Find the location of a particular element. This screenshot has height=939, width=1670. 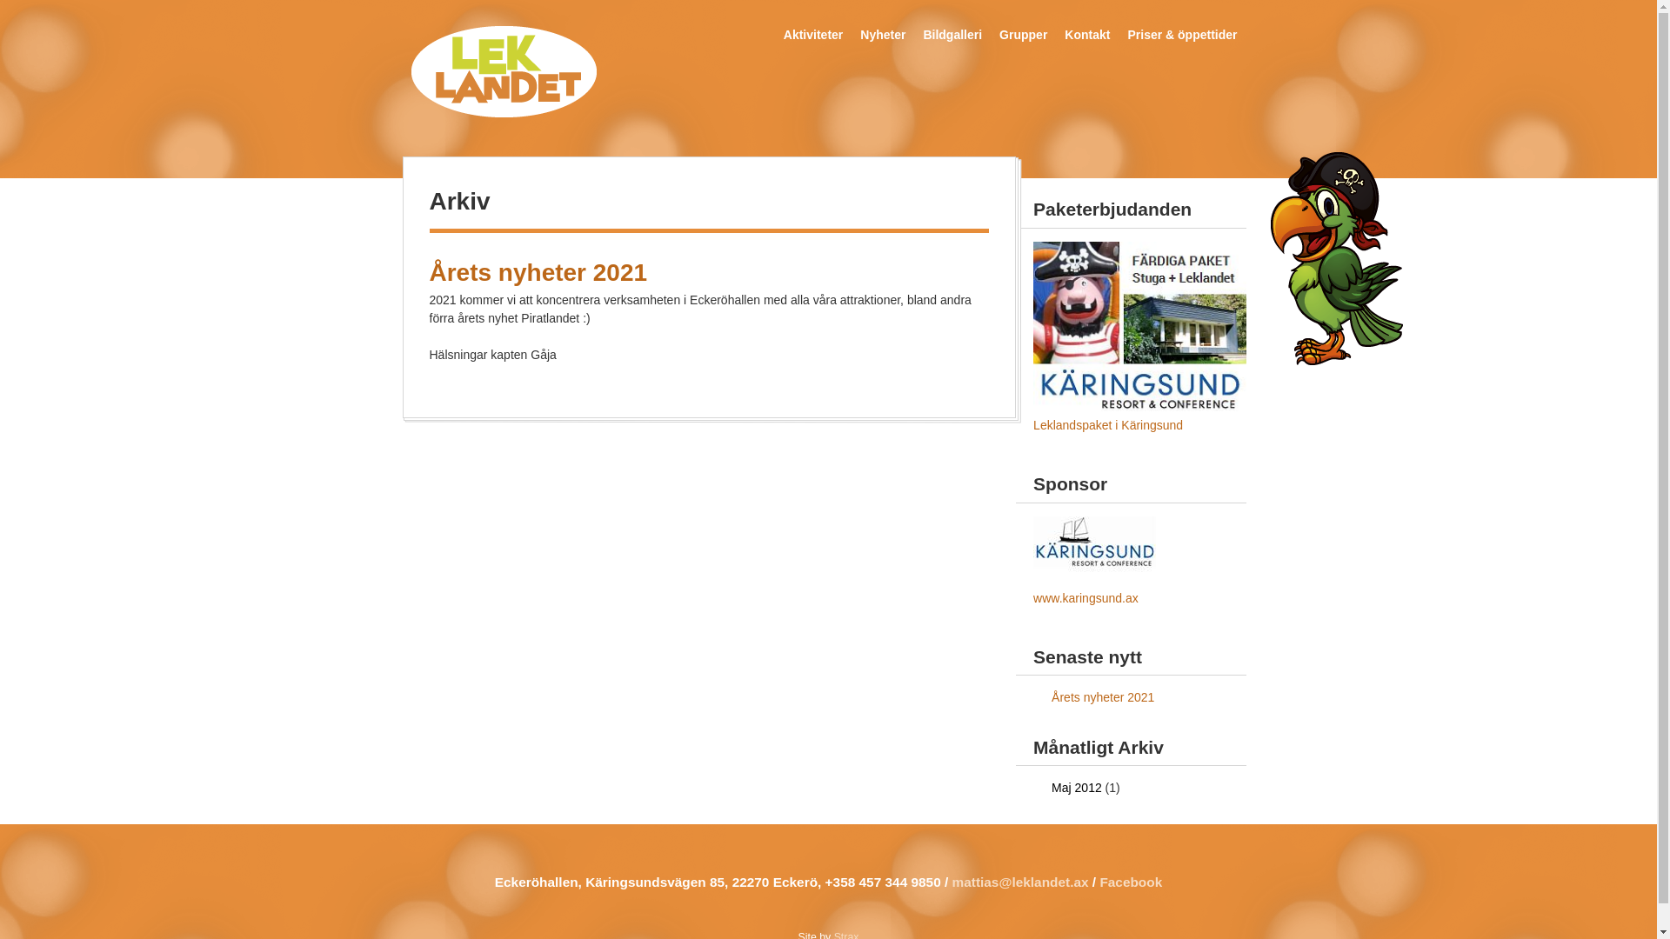

Maj 2012 is located at coordinates (1077, 788).